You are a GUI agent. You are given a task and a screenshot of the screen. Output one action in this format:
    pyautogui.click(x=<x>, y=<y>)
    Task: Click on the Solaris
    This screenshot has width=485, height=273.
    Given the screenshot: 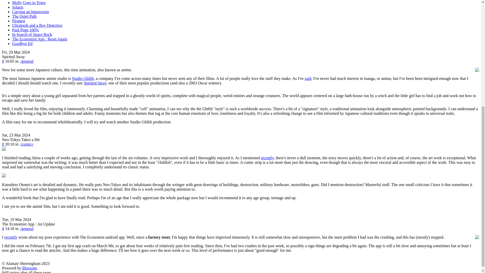 What is the action you would take?
    pyautogui.click(x=18, y=7)
    